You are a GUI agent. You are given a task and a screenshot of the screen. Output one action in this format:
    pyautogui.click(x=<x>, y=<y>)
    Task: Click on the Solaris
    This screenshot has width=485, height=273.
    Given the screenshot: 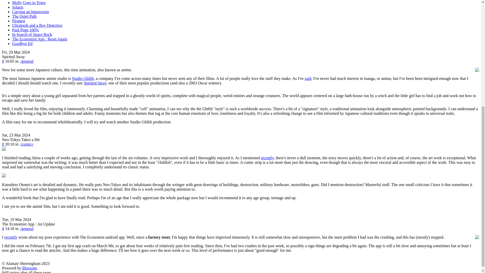 What is the action you would take?
    pyautogui.click(x=18, y=7)
    